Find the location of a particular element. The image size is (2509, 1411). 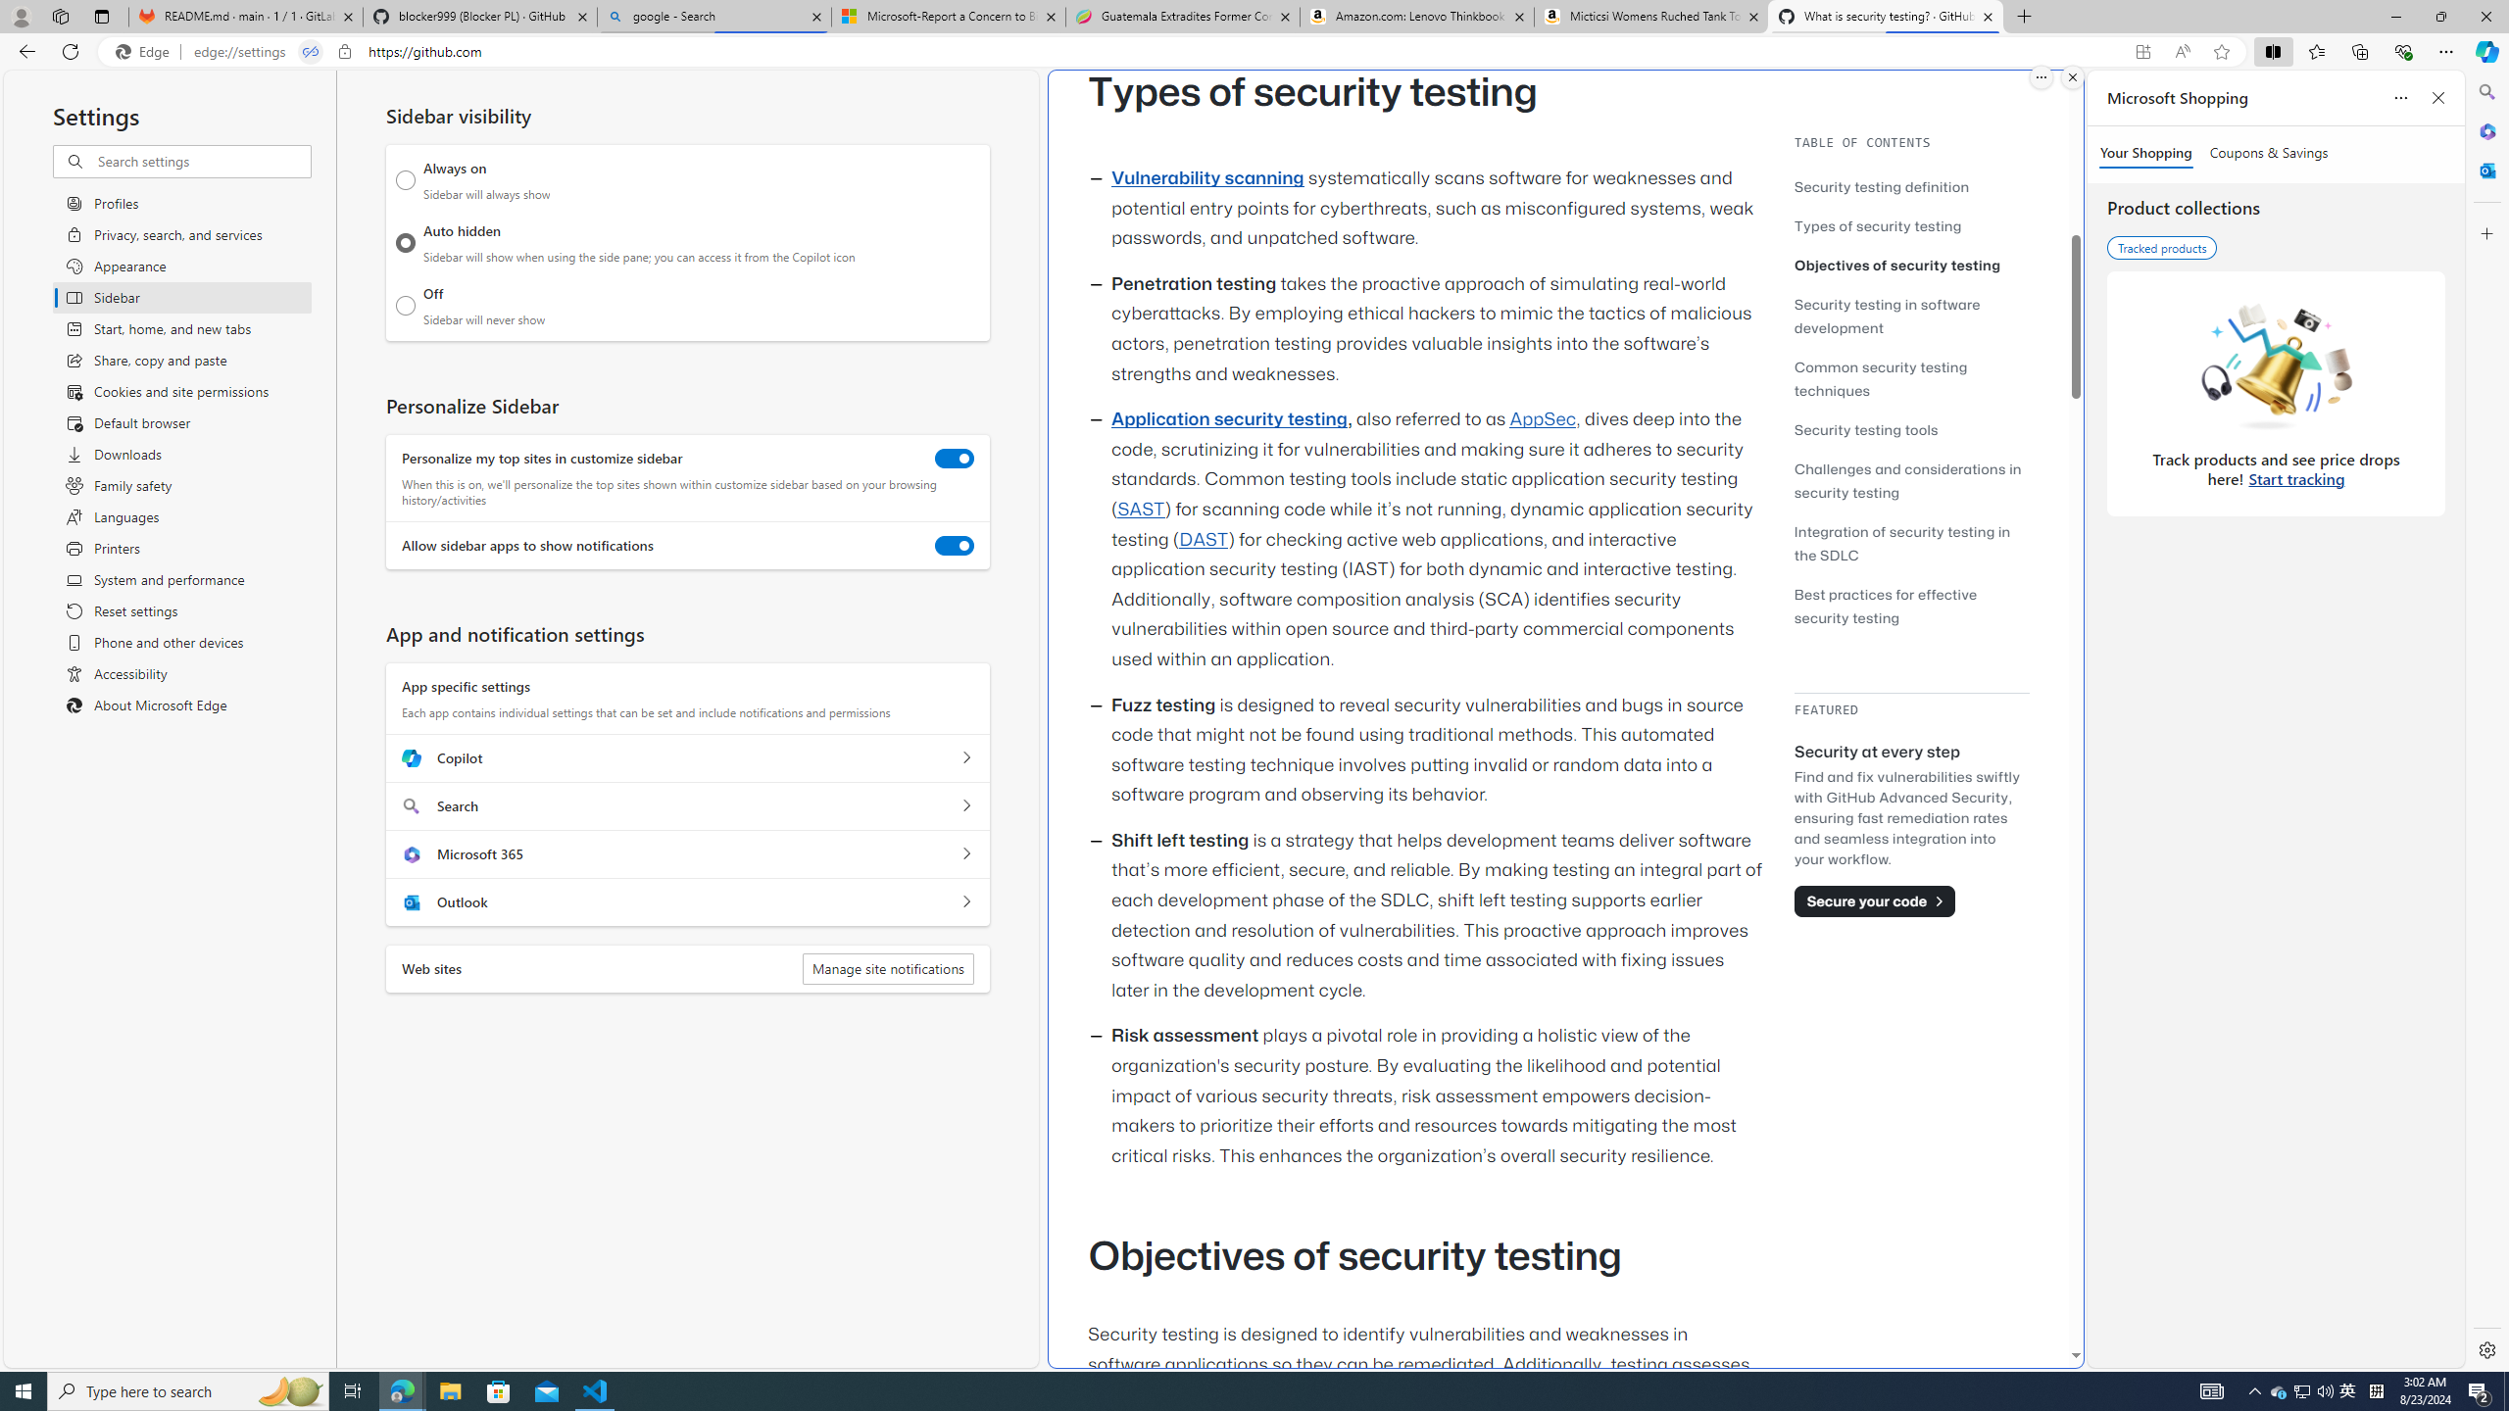

Integration of security testing in the SDLC is located at coordinates (1911, 543).